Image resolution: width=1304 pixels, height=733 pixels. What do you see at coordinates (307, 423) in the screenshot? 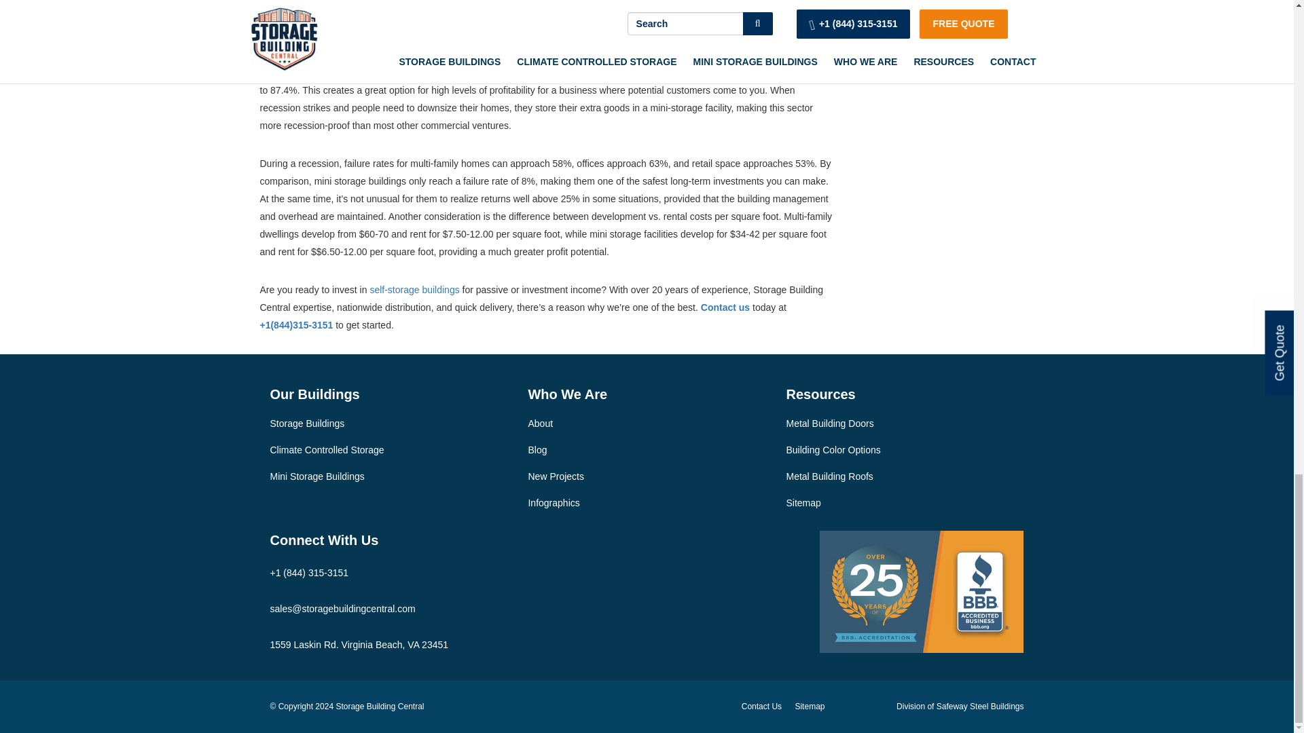
I see `Storage Buildings` at bounding box center [307, 423].